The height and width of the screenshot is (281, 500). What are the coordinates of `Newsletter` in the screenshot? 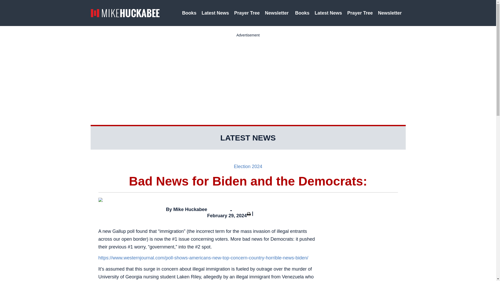 It's located at (277, 13).